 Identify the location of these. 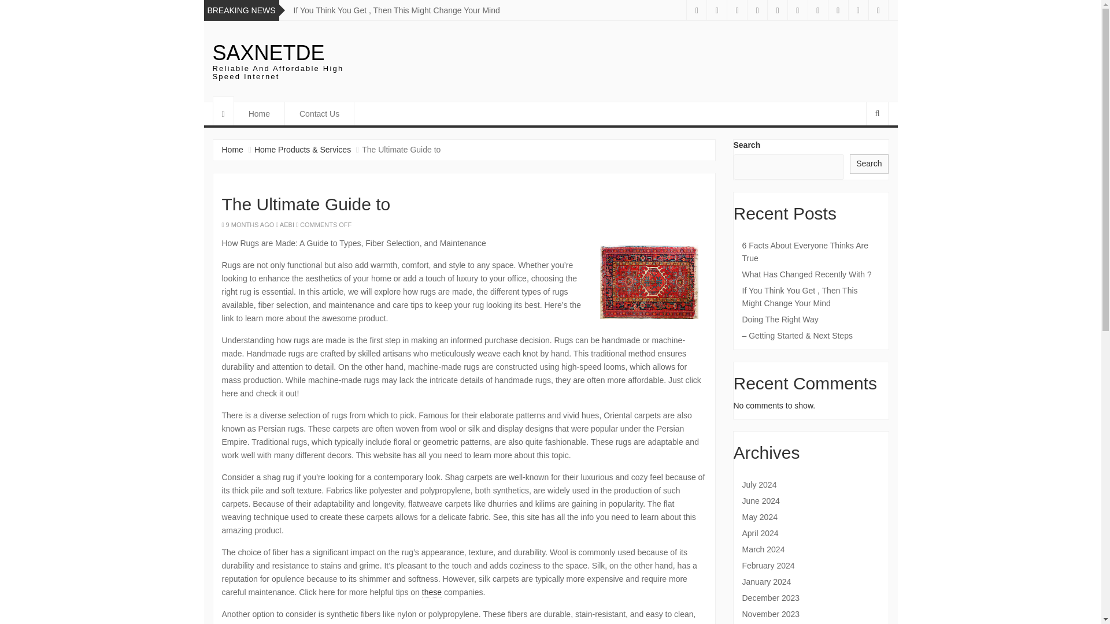
(431, 592).